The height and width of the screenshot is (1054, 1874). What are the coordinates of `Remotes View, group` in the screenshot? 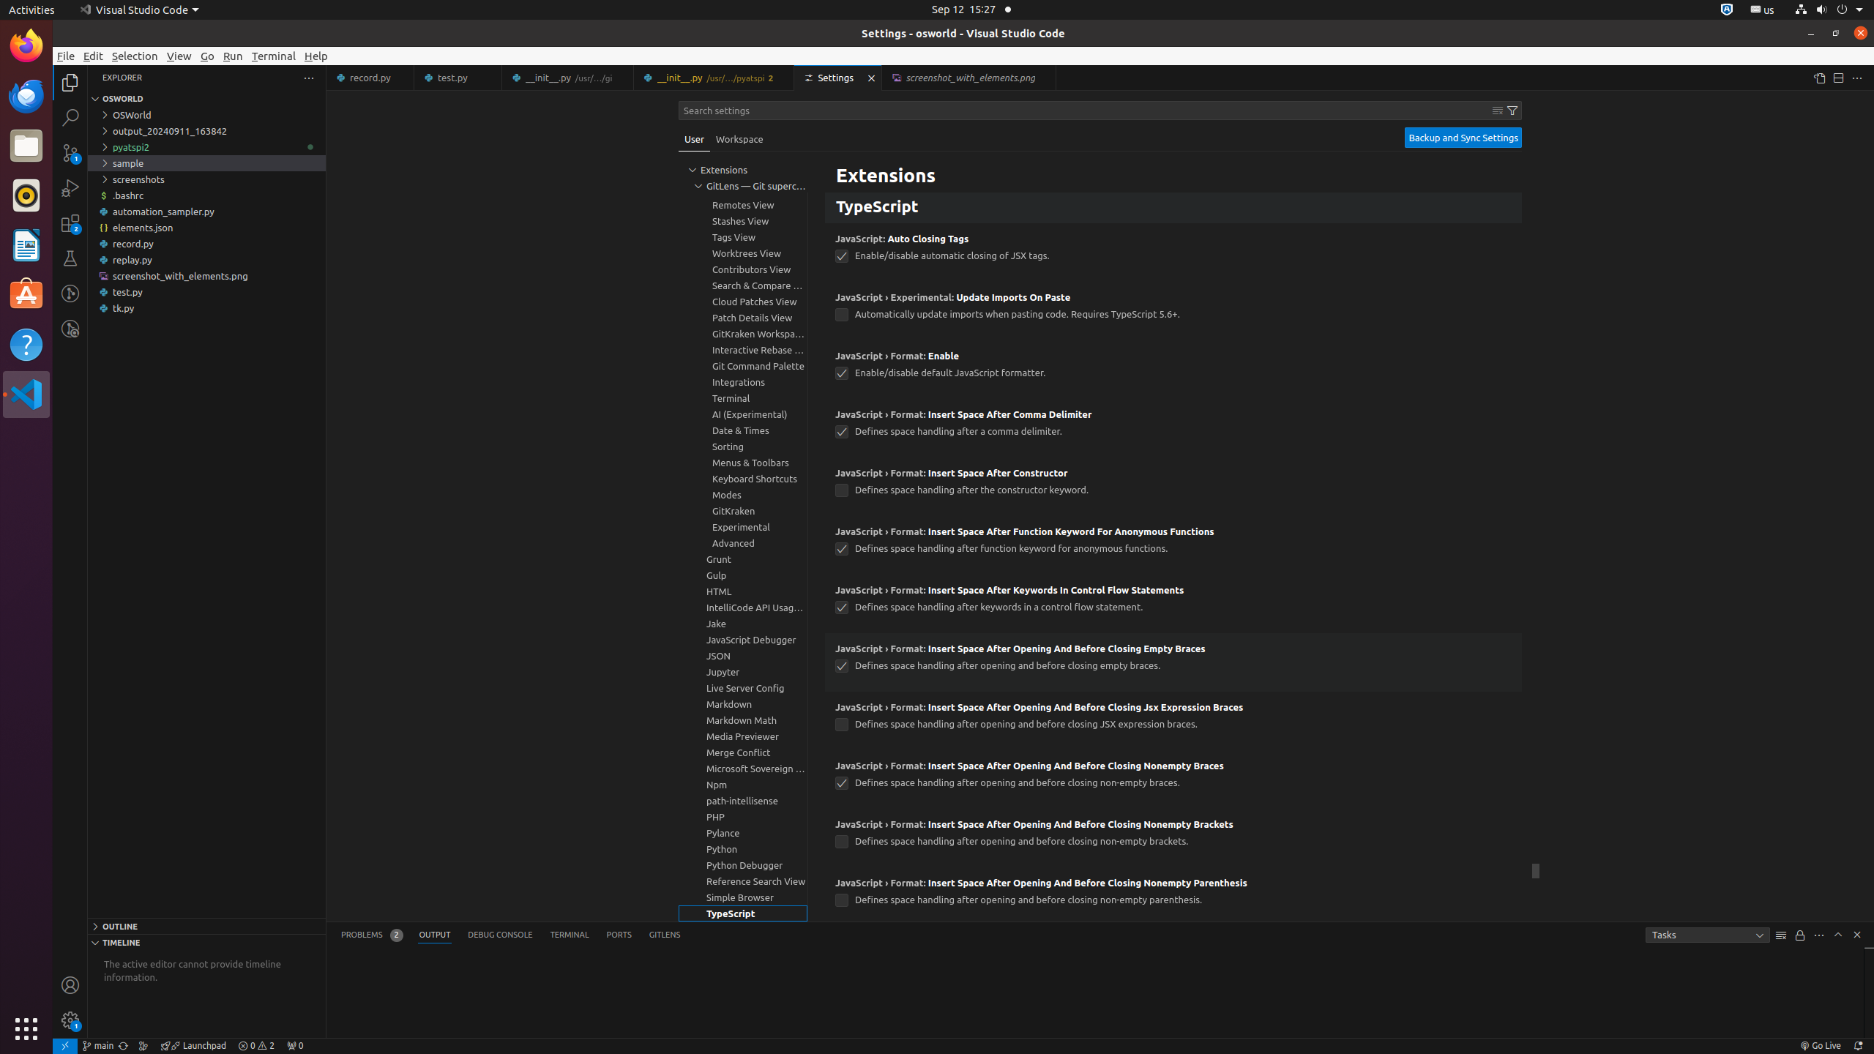 It's located at (743, 205).